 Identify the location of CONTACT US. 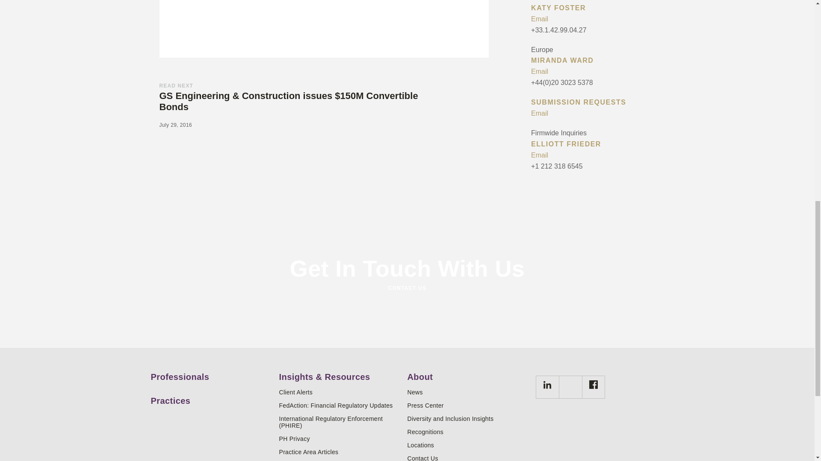
(407, 288).